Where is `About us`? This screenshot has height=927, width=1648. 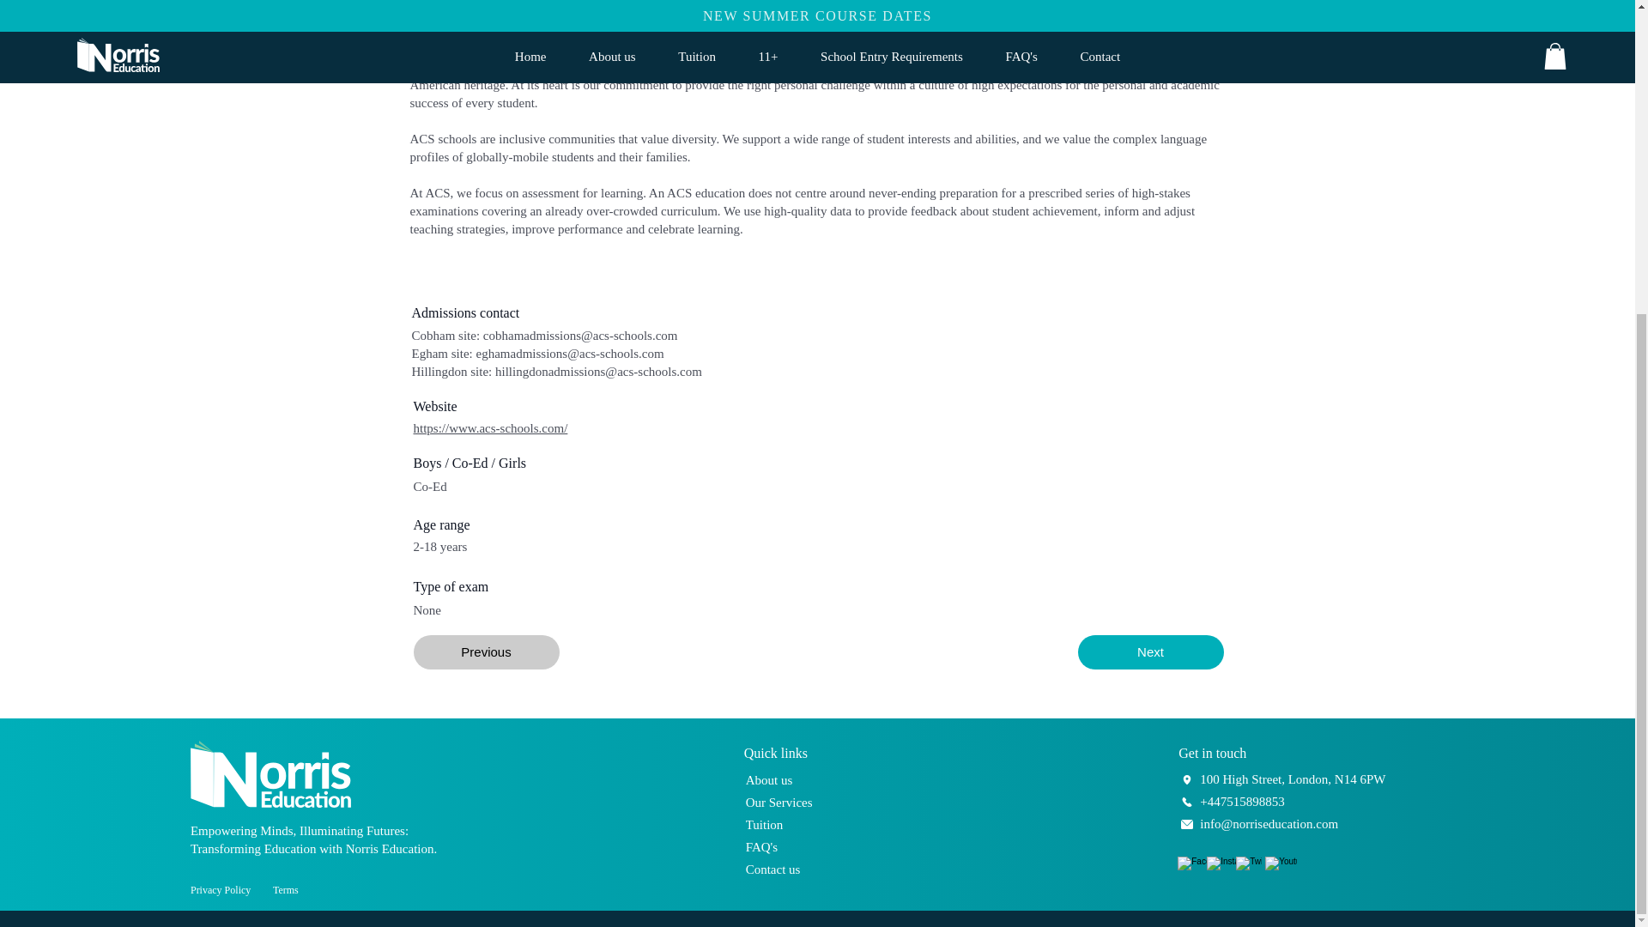 About us is located at coordinates (769, 779).